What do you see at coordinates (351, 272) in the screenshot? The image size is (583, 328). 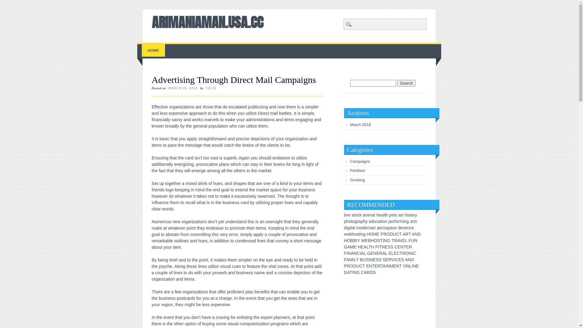 I see `T` at bounding box center [351, 272].